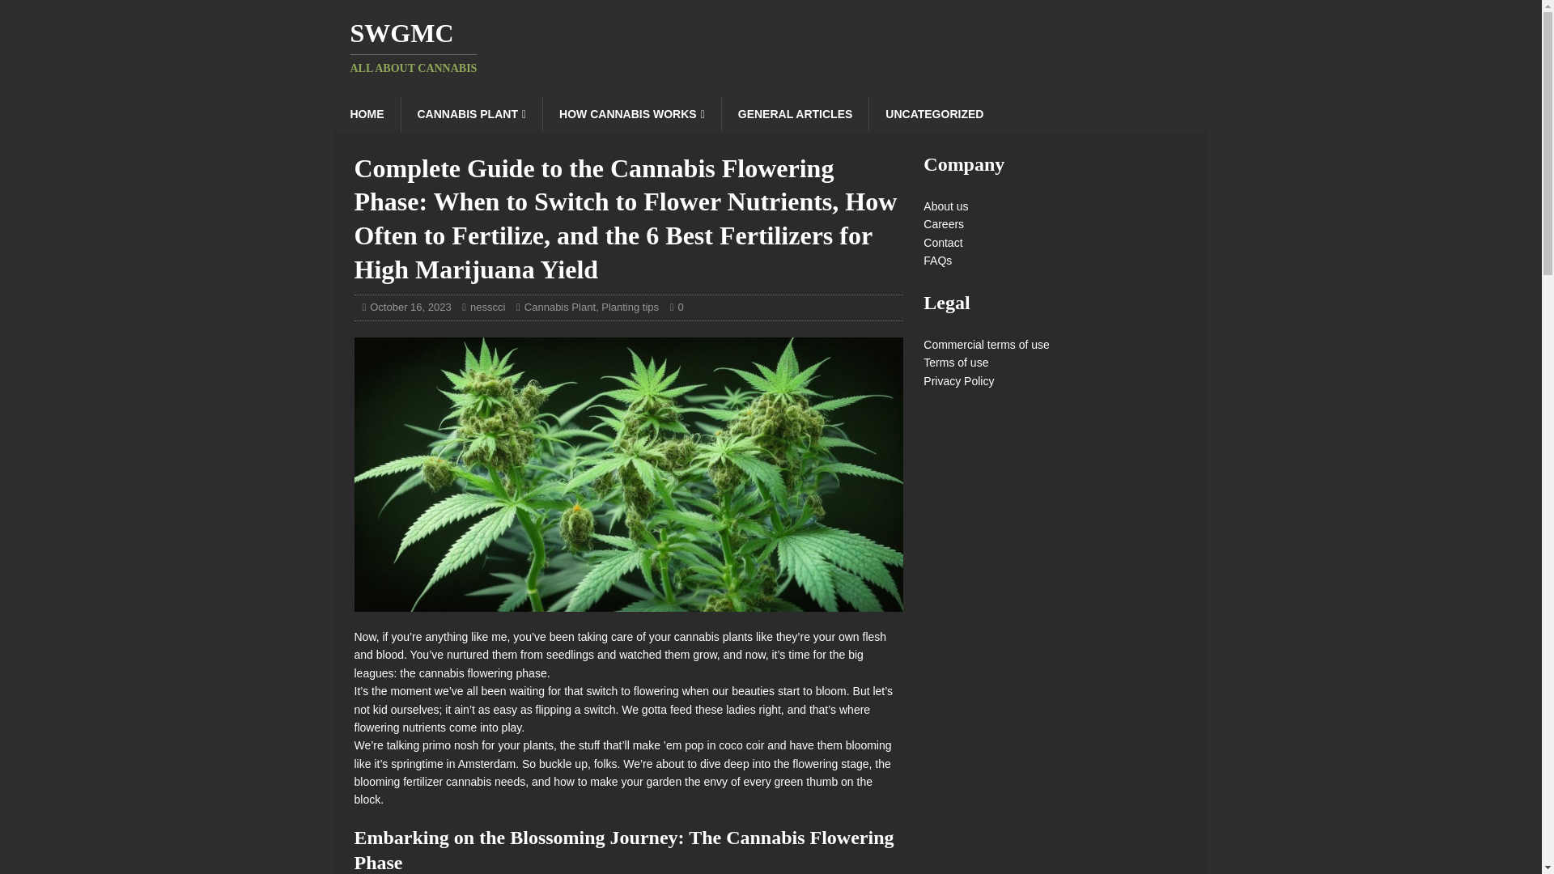 This screenshot has height=874, width=1554. What do you see at coordinates (986, 345) in the screenshot?
I see `Commercial terms of use` at bounding box center [986, 345].